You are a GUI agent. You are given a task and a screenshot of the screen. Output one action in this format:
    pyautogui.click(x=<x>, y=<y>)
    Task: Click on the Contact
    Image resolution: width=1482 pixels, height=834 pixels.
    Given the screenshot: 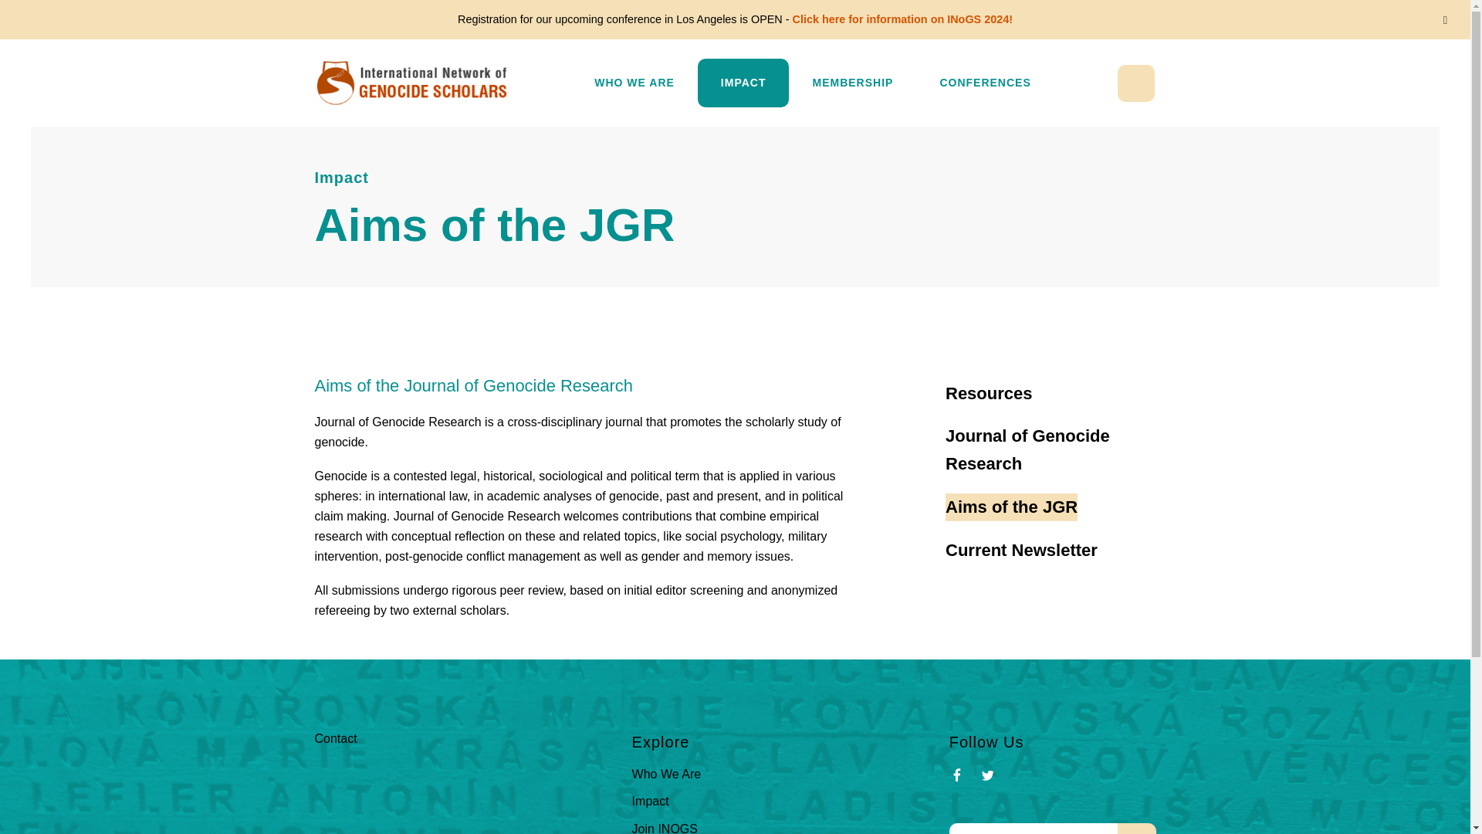 What is the action you would take?
    pyautogui.click(x=335, y=738)
    